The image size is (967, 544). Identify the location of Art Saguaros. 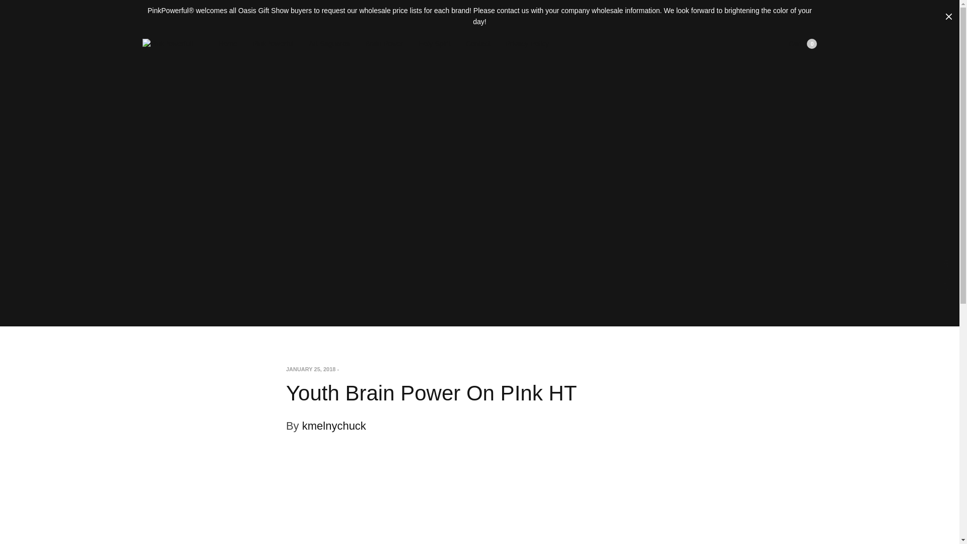
(803, 43).